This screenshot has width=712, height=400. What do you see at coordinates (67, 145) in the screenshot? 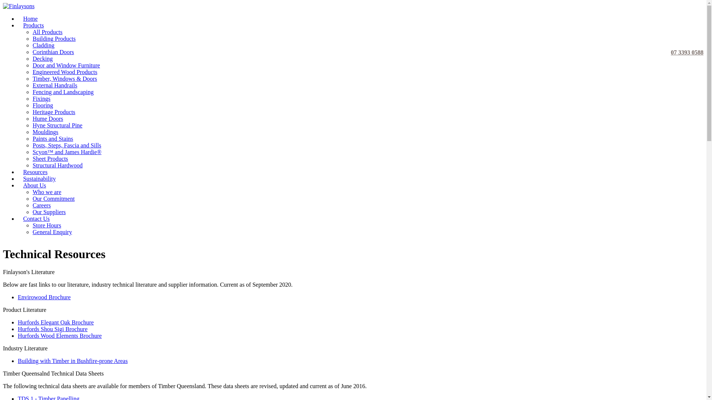
I see `Posts, Steps, Fascia and Sills` at bounding box center [67, 145].